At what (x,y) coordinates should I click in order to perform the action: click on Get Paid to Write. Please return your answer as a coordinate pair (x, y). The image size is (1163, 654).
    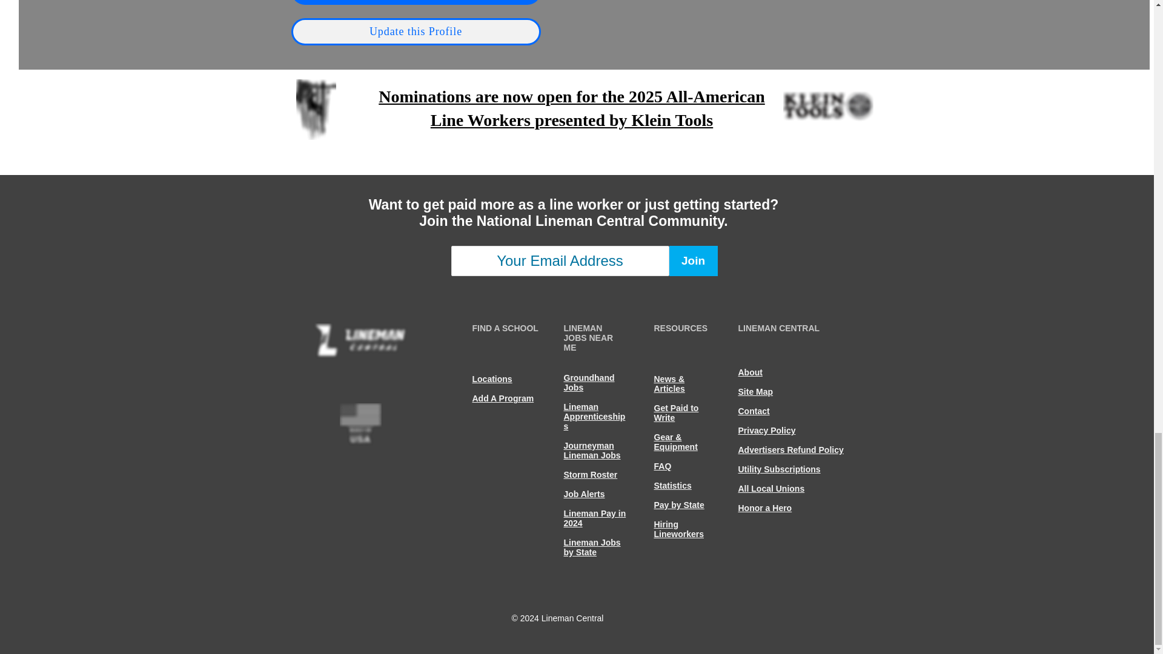
    Looking at the image, I should click on (676, 413).